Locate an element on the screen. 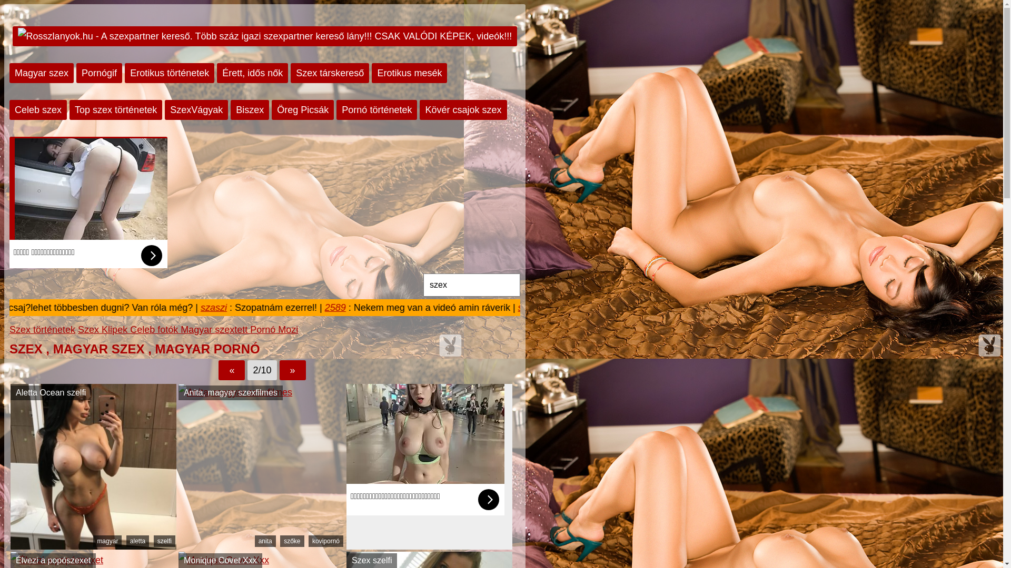 The width and height of the screenshot is (1011, 568). Szex Klipek is located at coordinates (104, 330).